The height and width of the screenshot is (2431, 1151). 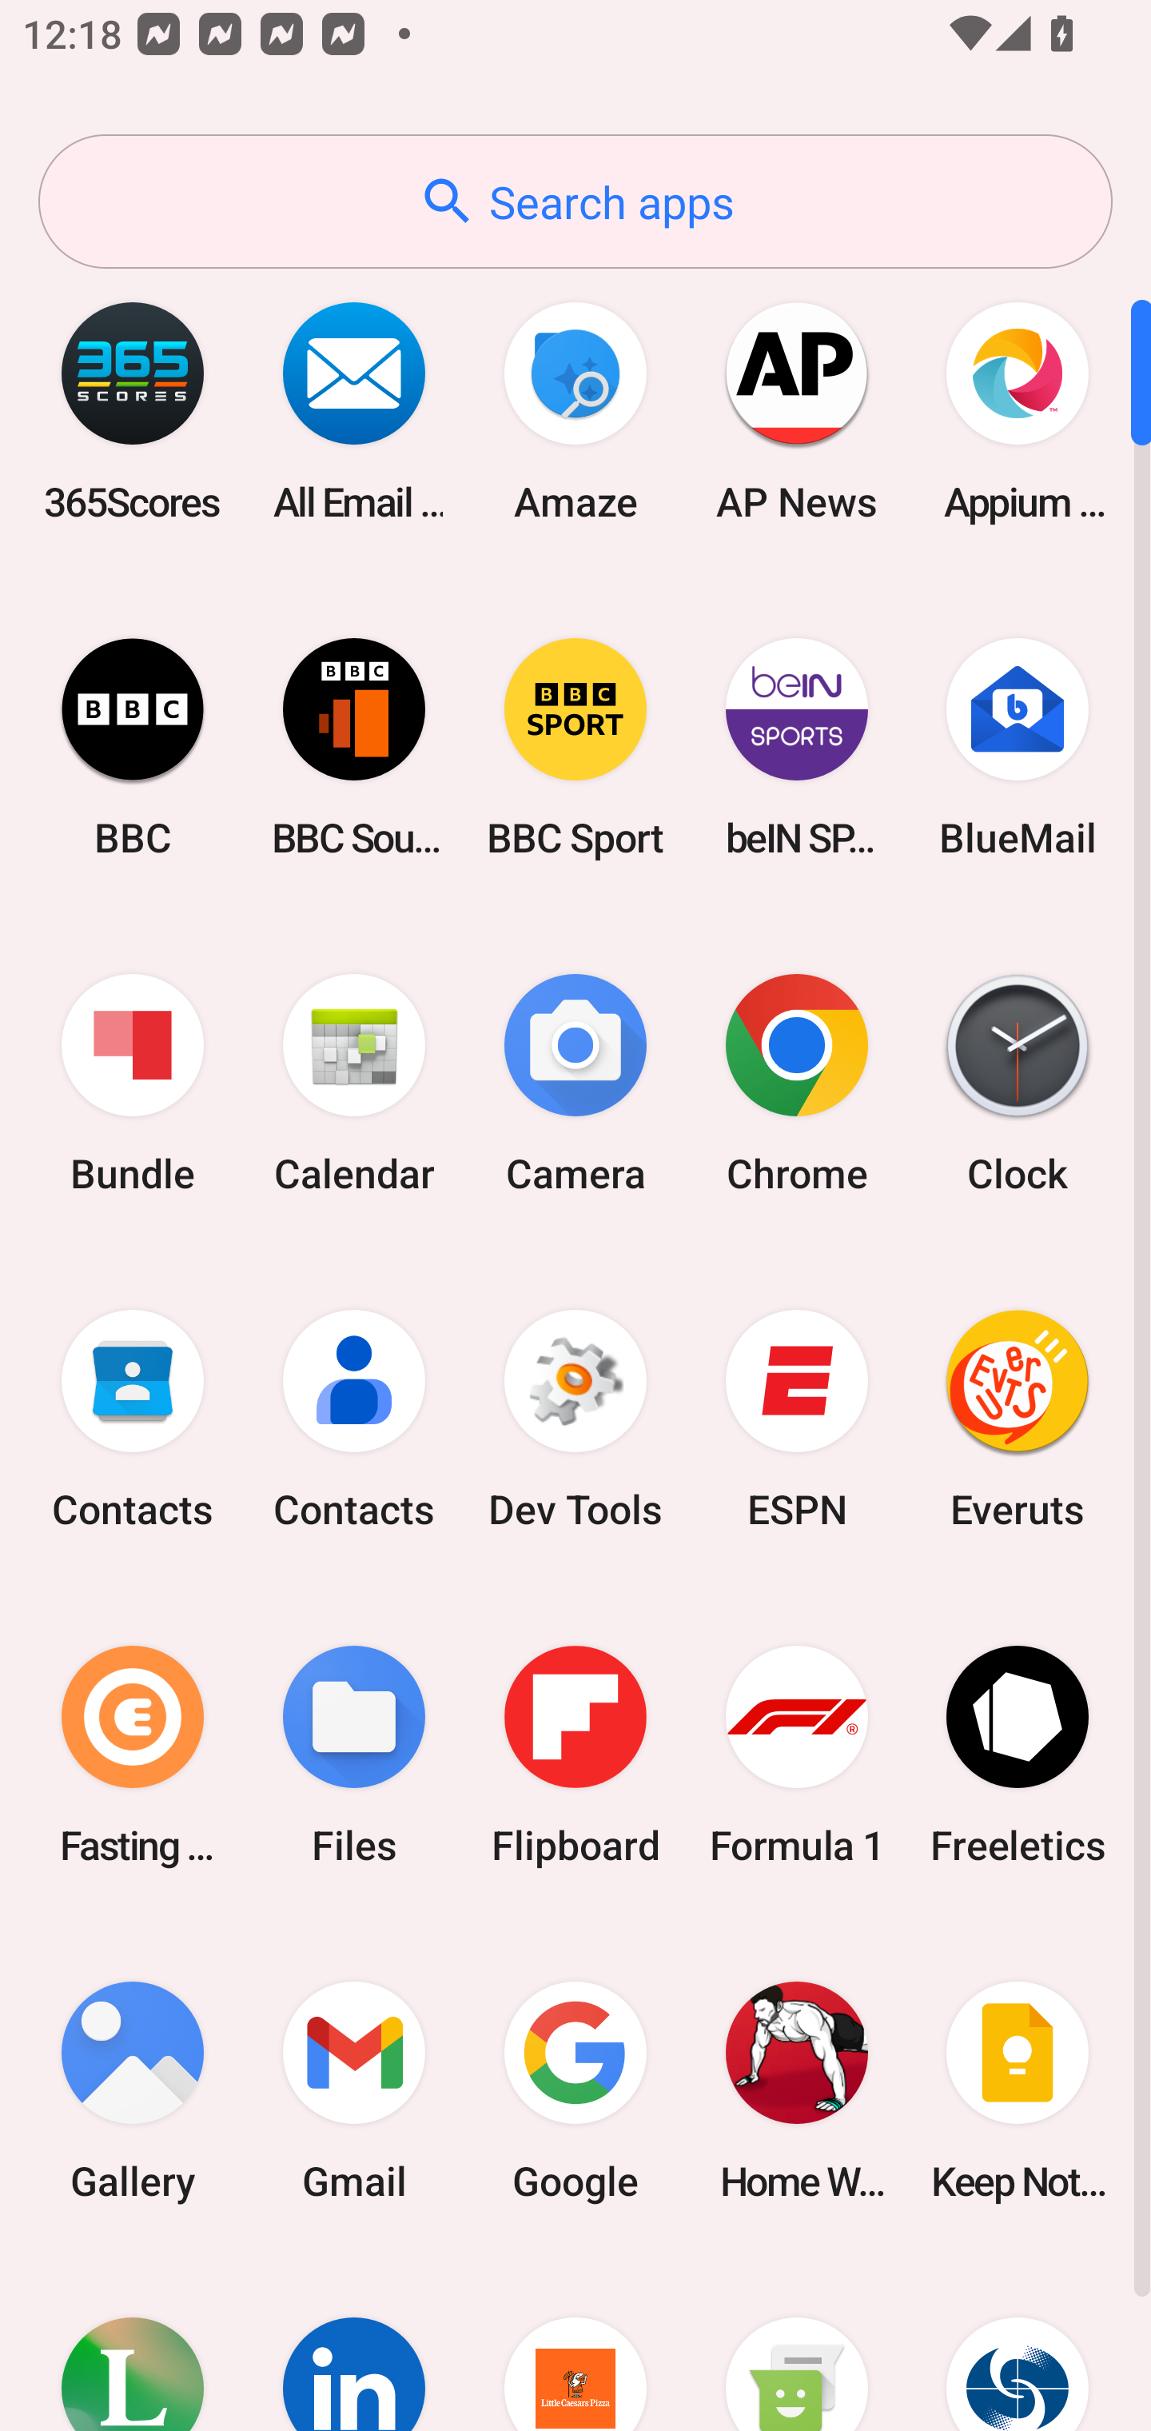 I want to click on LinkedIn, so click(x=354, y=2345).